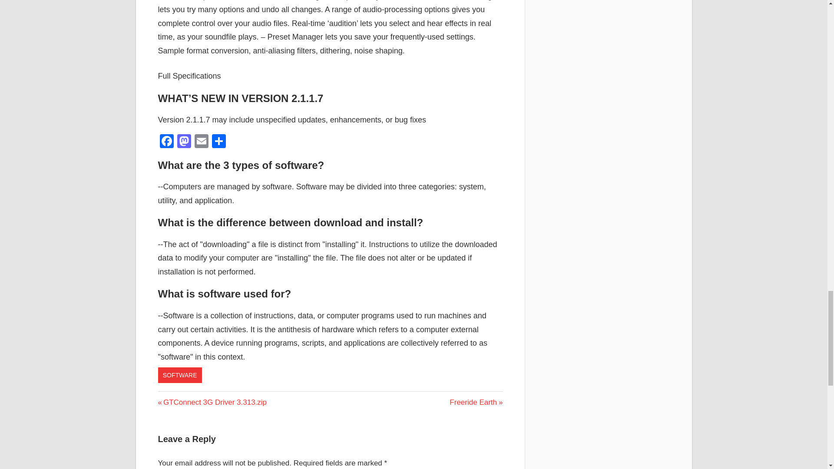 The height and width of the screenshot is (469, 834). I want to click on SOFTWARE, so click(184, 142).